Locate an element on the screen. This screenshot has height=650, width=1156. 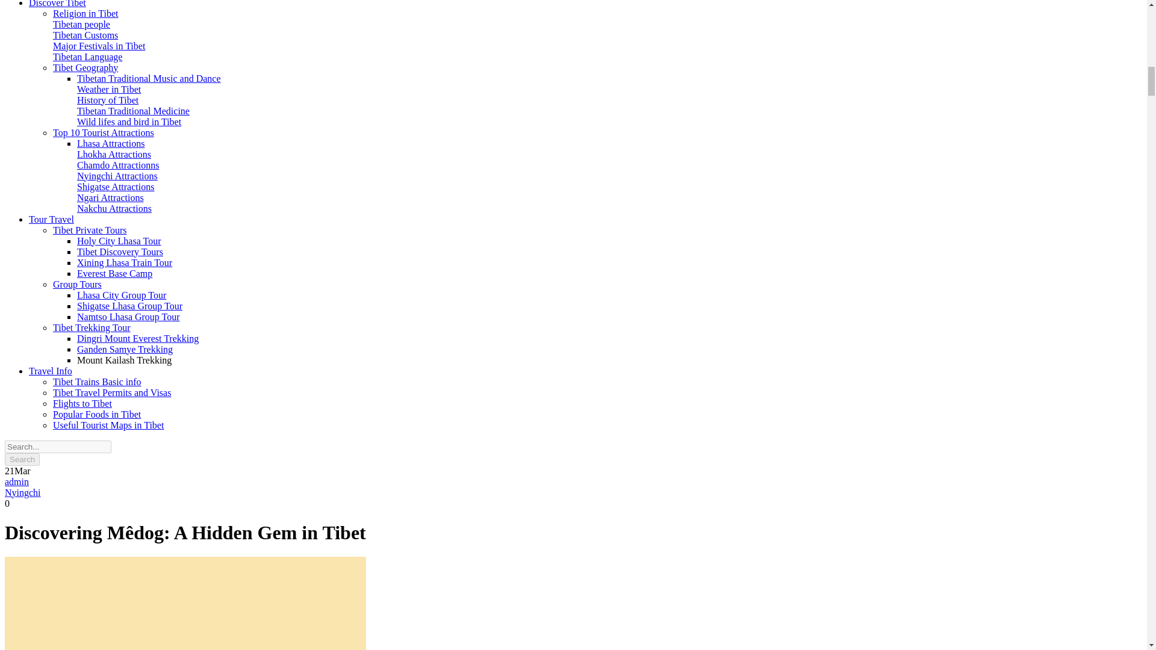
Popular Attractions in Tibet is located at coordinates (111, 143).